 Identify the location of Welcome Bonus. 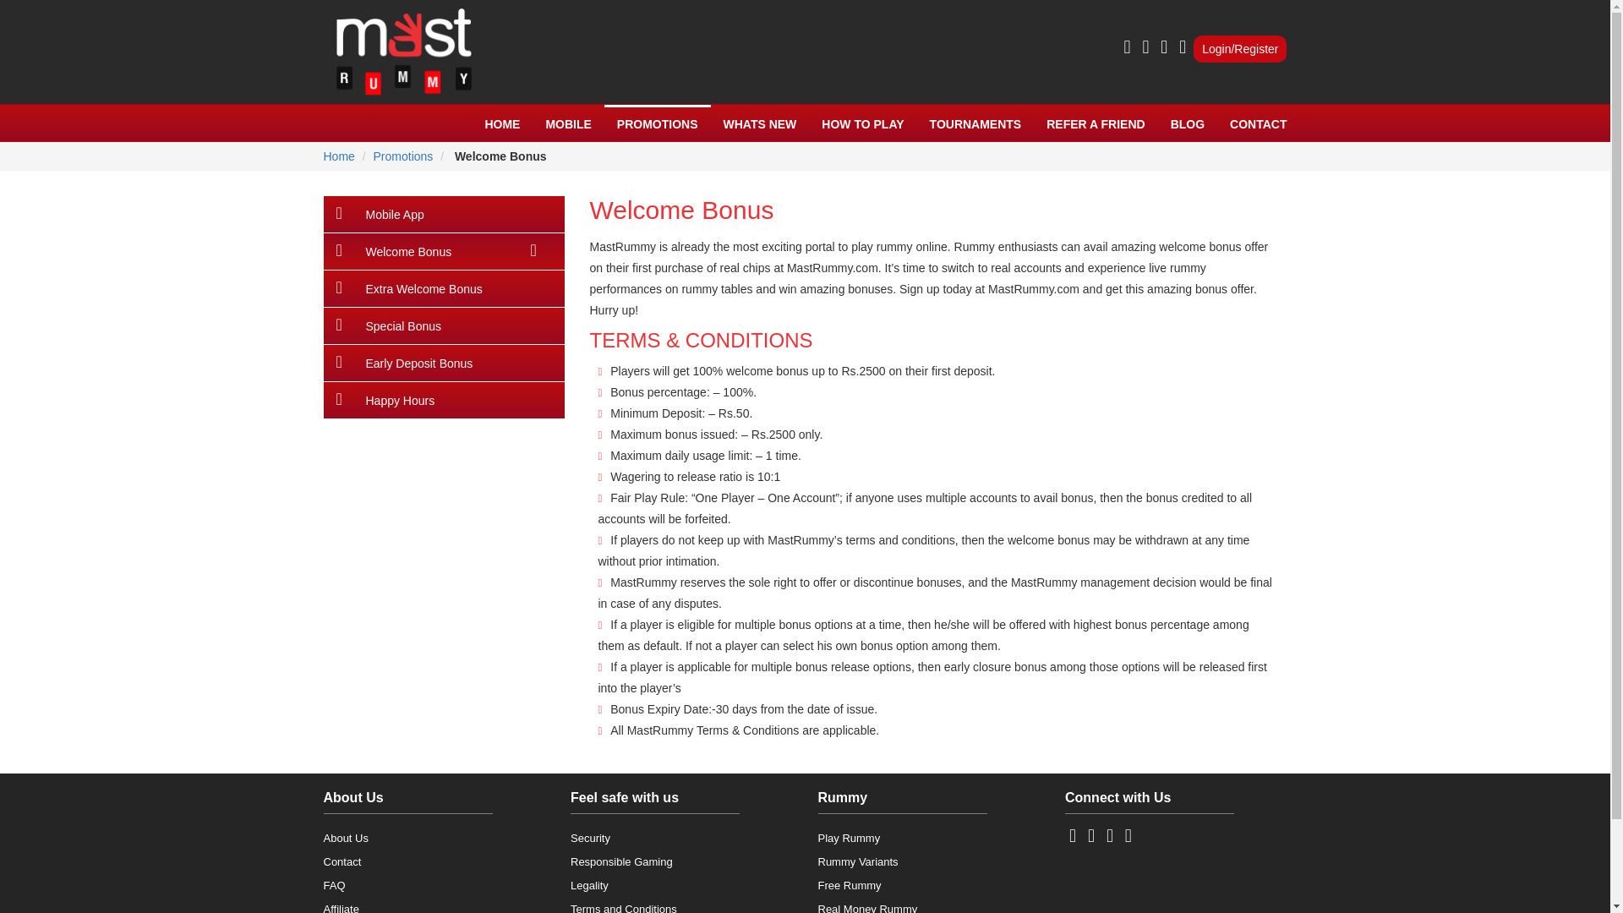
(499, 156).